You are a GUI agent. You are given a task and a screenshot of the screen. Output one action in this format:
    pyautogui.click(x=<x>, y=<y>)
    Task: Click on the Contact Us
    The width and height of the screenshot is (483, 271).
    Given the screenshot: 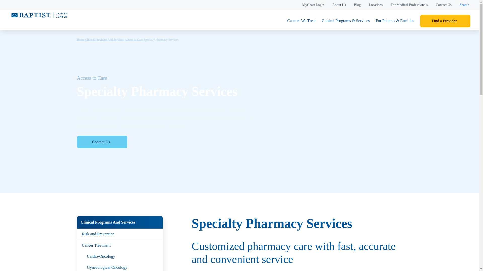 What is the action you would take?
    pyautogui.click(x=444, y=5)
    